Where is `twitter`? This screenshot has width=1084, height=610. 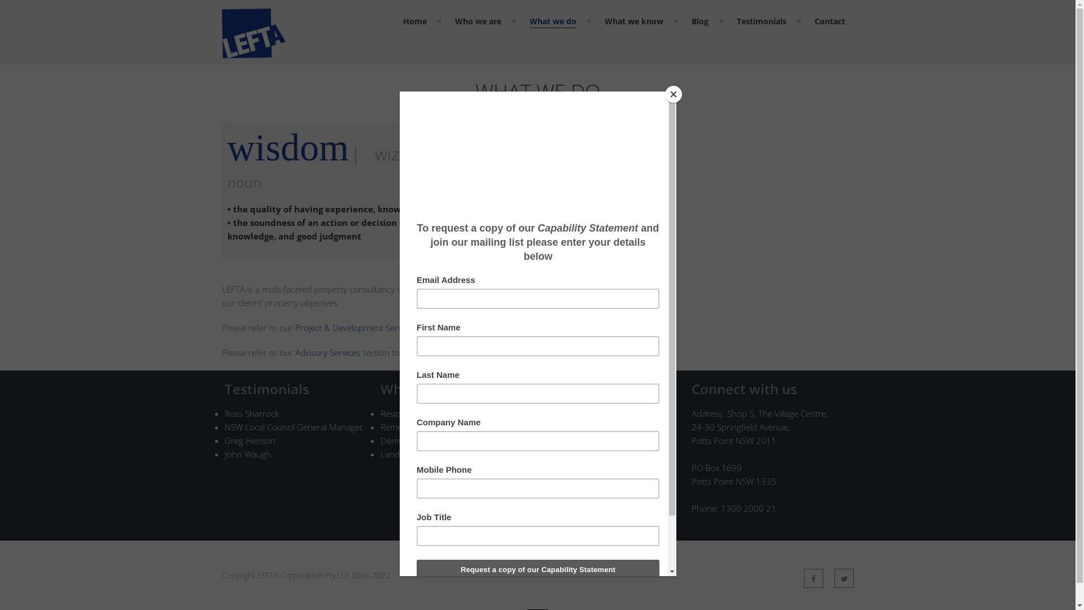
twitter is located at coordinates (844, 578).